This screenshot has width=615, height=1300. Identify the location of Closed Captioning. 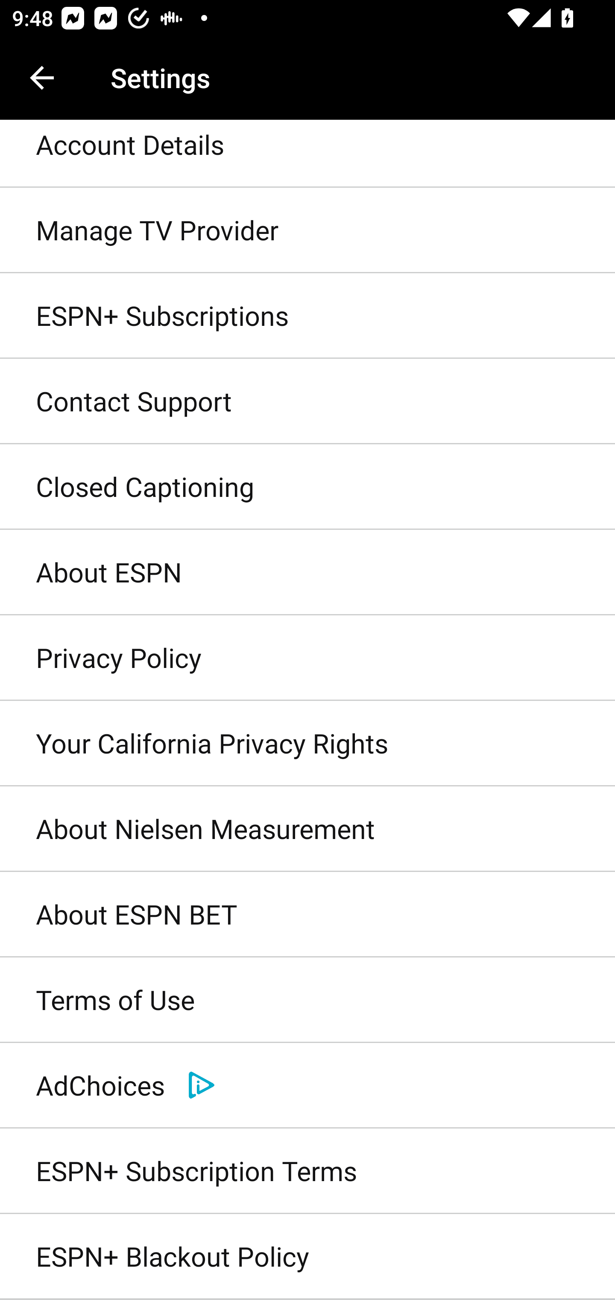
(307, 487).